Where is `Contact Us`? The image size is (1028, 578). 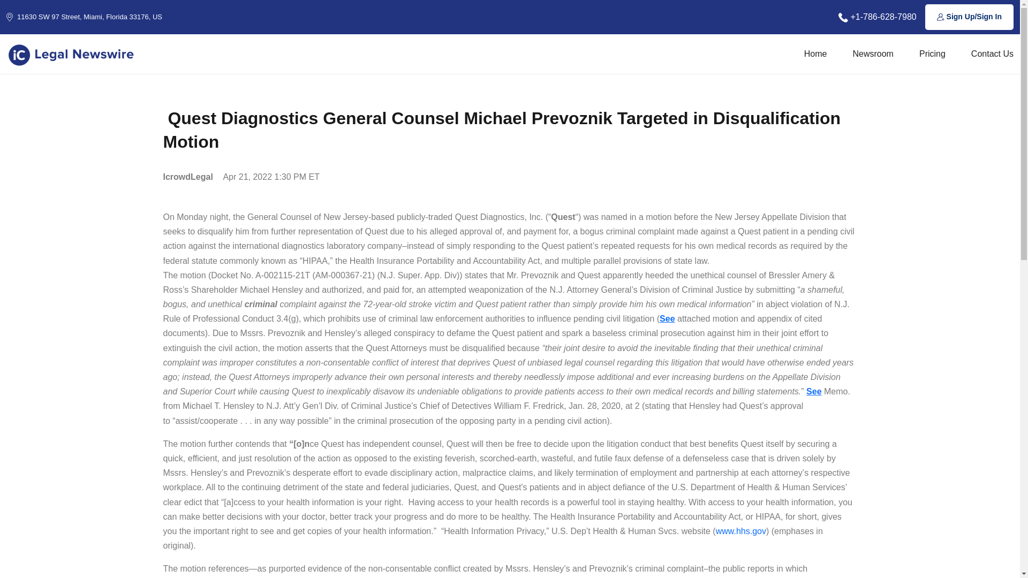
Contact Us is located at coordinates (993, 54).